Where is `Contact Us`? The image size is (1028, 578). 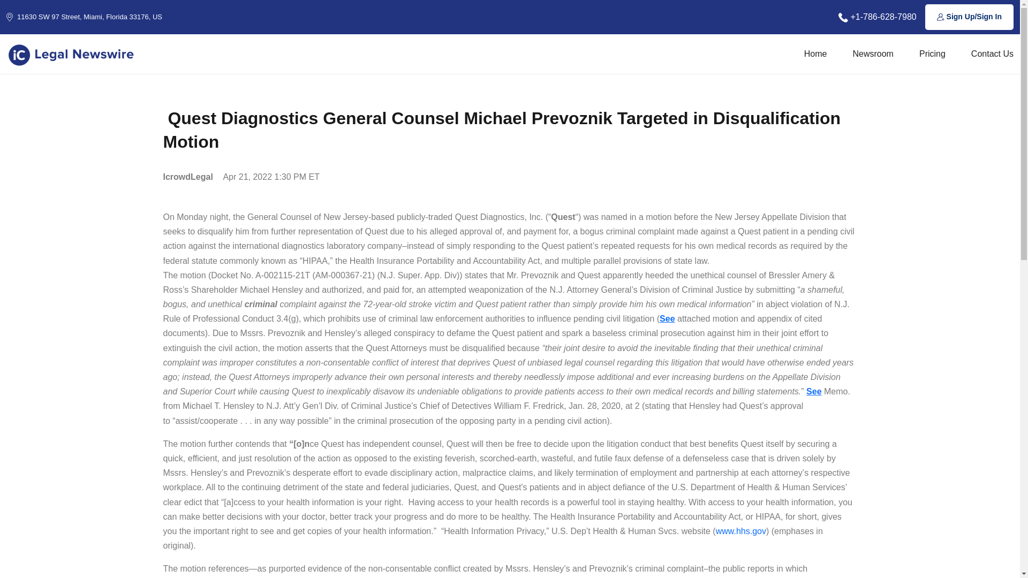
Contact Us is located at coordinates (993, 54).